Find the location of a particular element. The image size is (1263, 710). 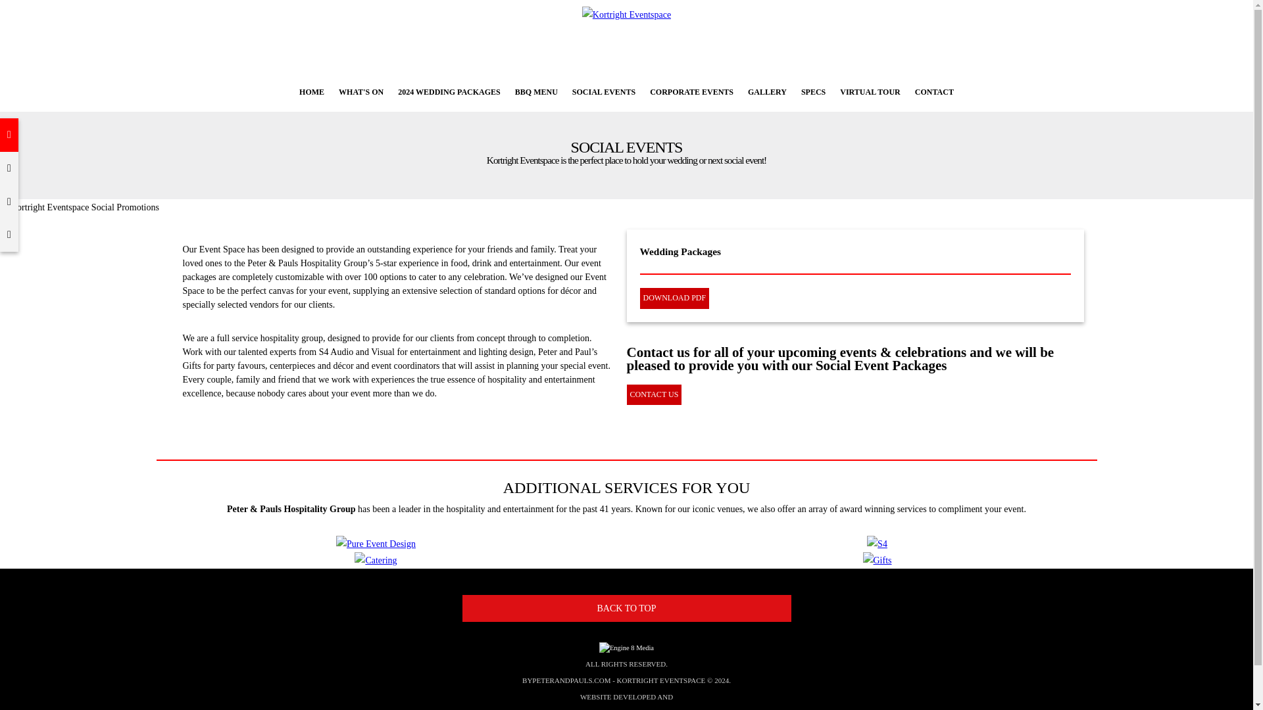

Corporate Events is located at coordinates (691, 92).